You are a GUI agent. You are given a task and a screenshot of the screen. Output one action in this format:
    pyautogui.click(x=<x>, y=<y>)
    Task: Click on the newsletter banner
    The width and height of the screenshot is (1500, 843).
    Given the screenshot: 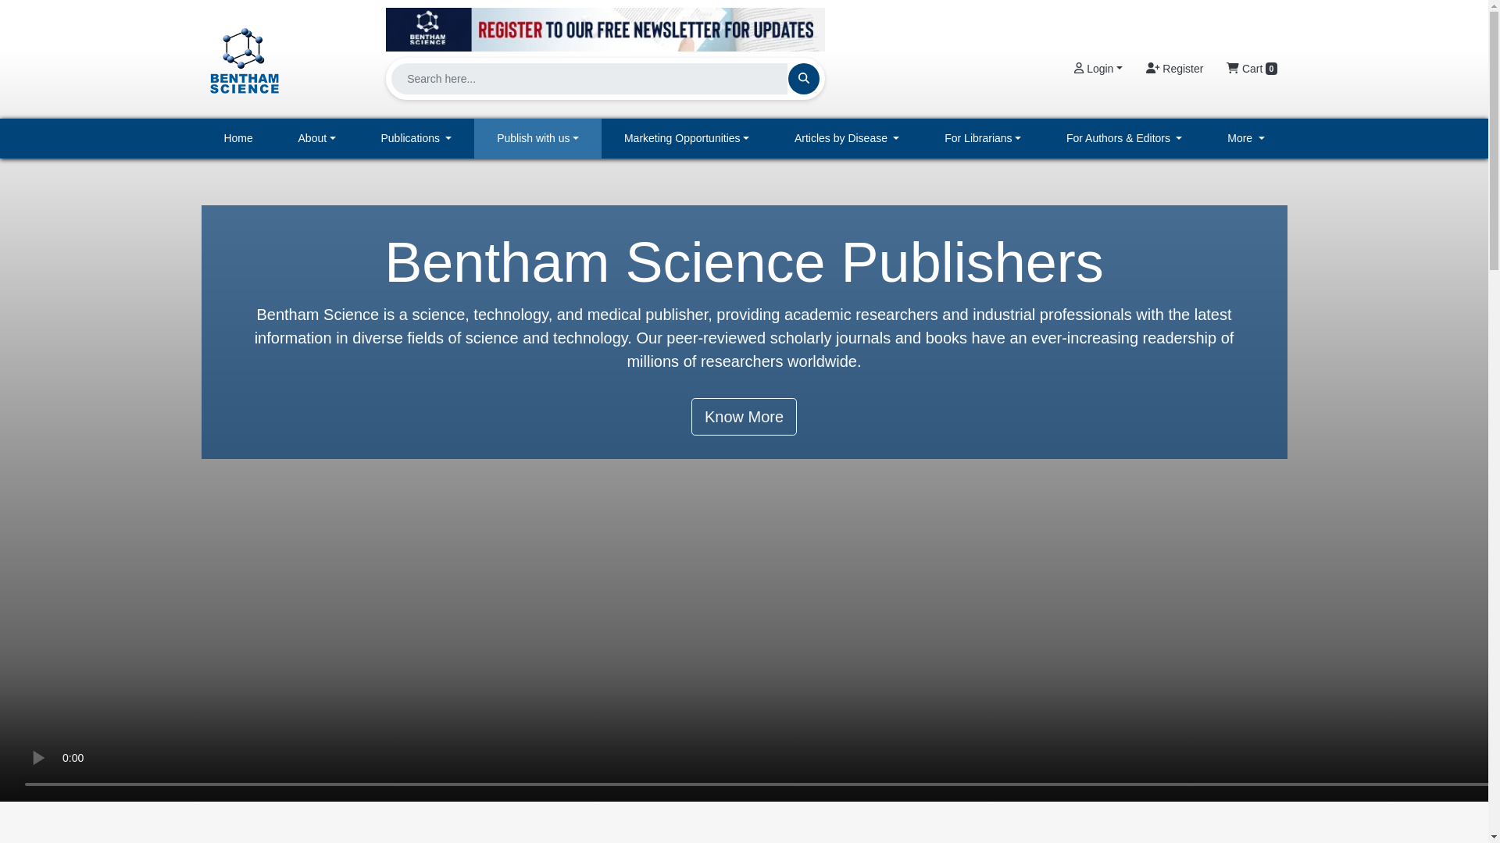 What is the action you would take?
    pyautogui.click(x=605, y=25)
    